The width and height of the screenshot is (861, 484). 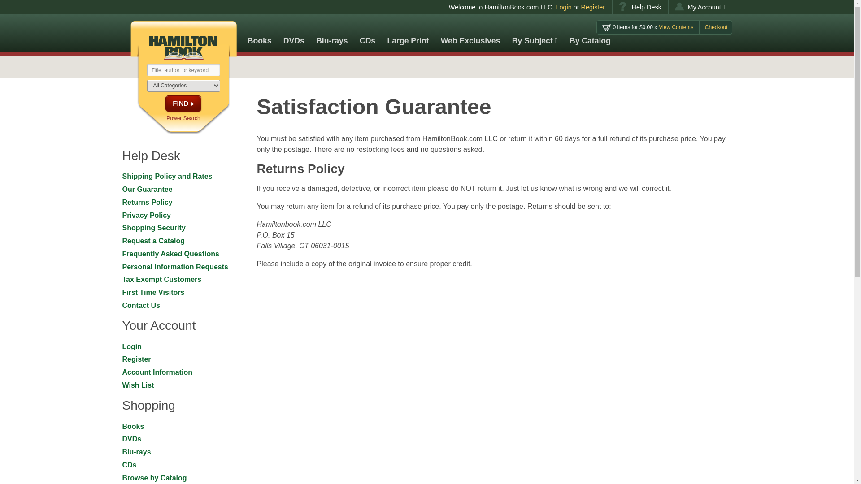 What do you see at coordinates (640, 7) in the screenshot?
I see `Help Icon Help Desk` at bounding box center [640, 7].